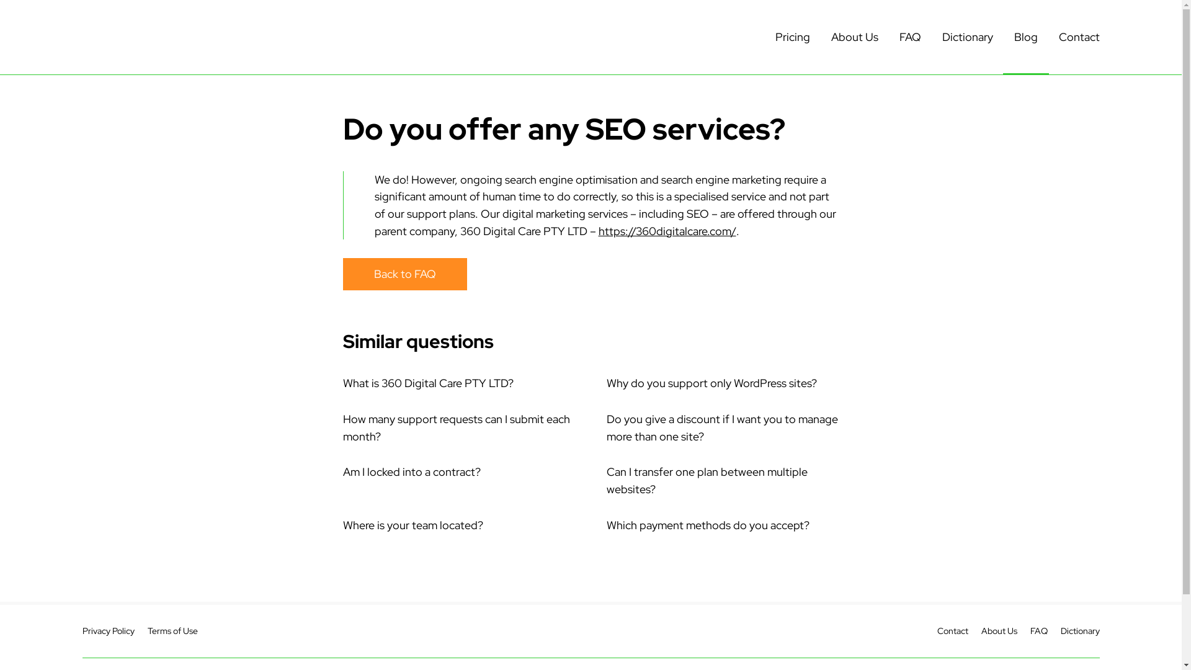 The width and height of the screenshot is (1191, 670). What do you see at coordinates (404, 274) in the screenshot?
I see `Back to FAQ` at bounding box center [404, 274].